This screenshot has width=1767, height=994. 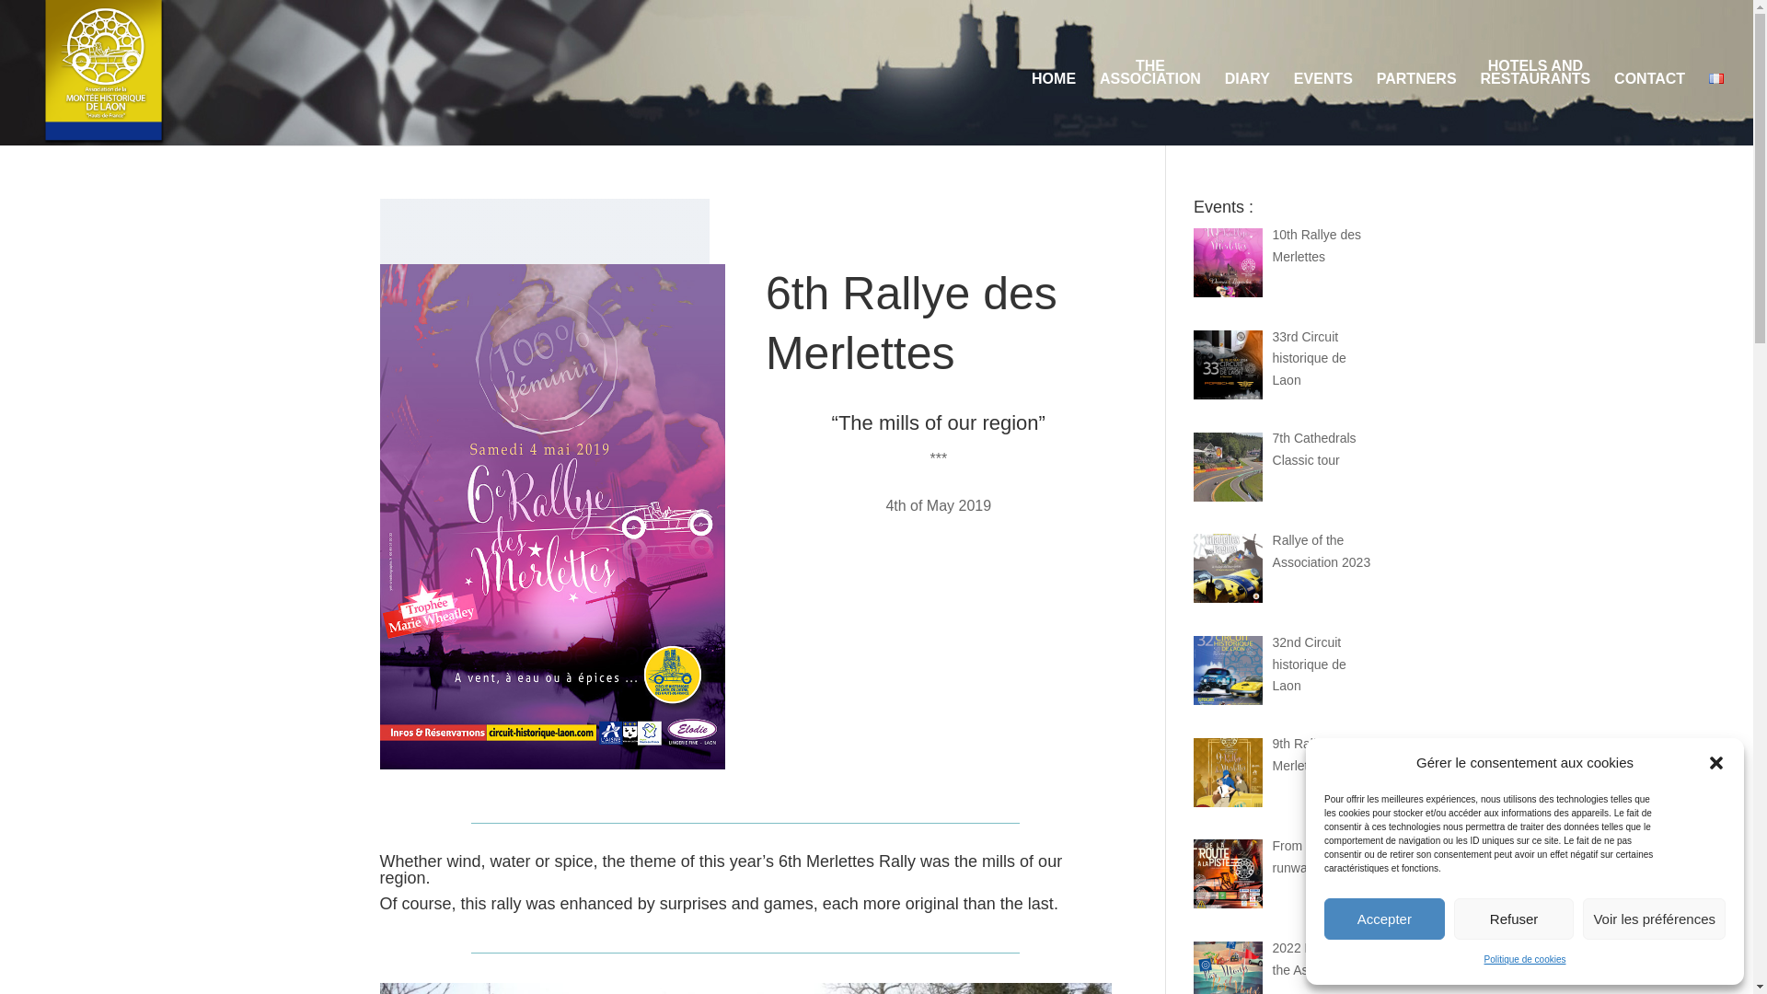 What do you see at coordinates (1309, 665) in the screenshot?
I see `32nd Circuit historique de Laon` at bounding box center [1309, 665].